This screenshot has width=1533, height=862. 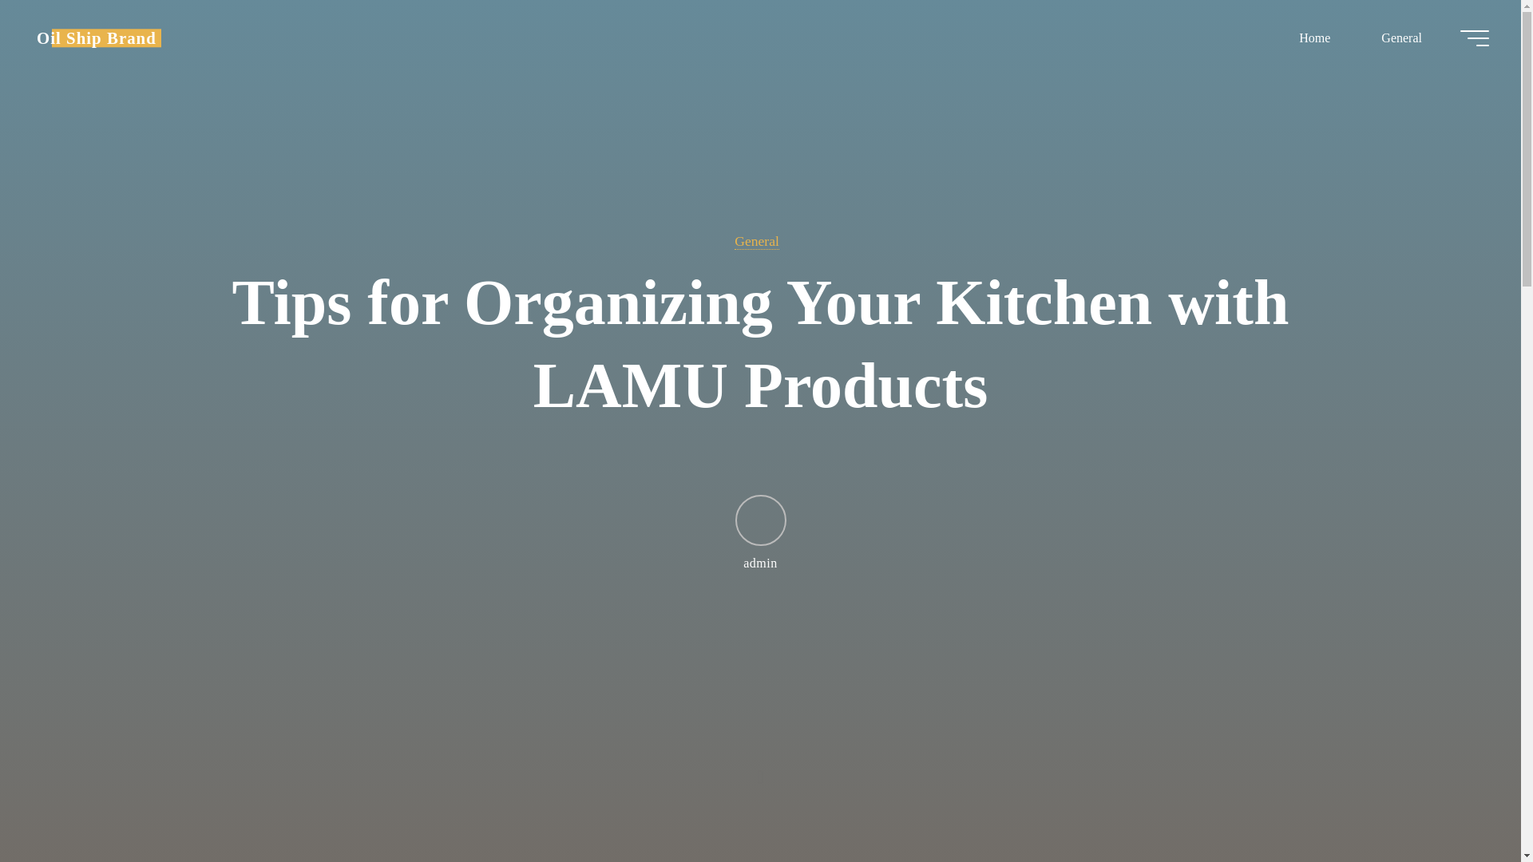 I want to click on General, so click(x=1400, y=38).